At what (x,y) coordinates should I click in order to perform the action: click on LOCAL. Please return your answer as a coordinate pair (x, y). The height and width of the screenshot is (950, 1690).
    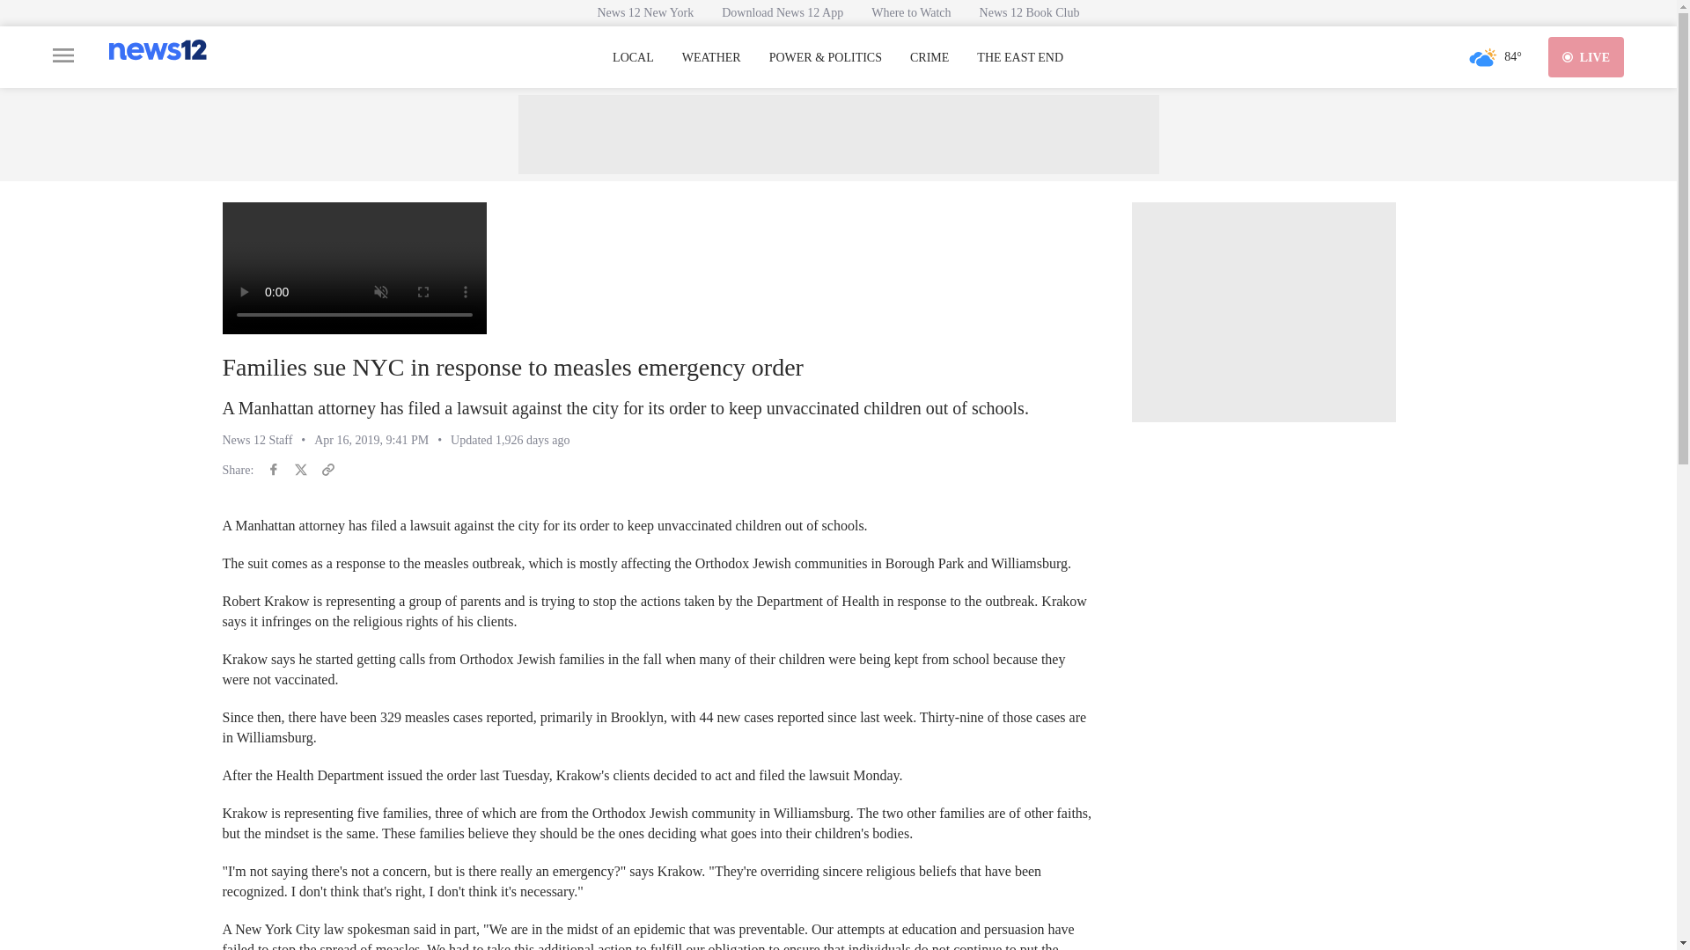
    Looking at the image, I should click on (633, 58).